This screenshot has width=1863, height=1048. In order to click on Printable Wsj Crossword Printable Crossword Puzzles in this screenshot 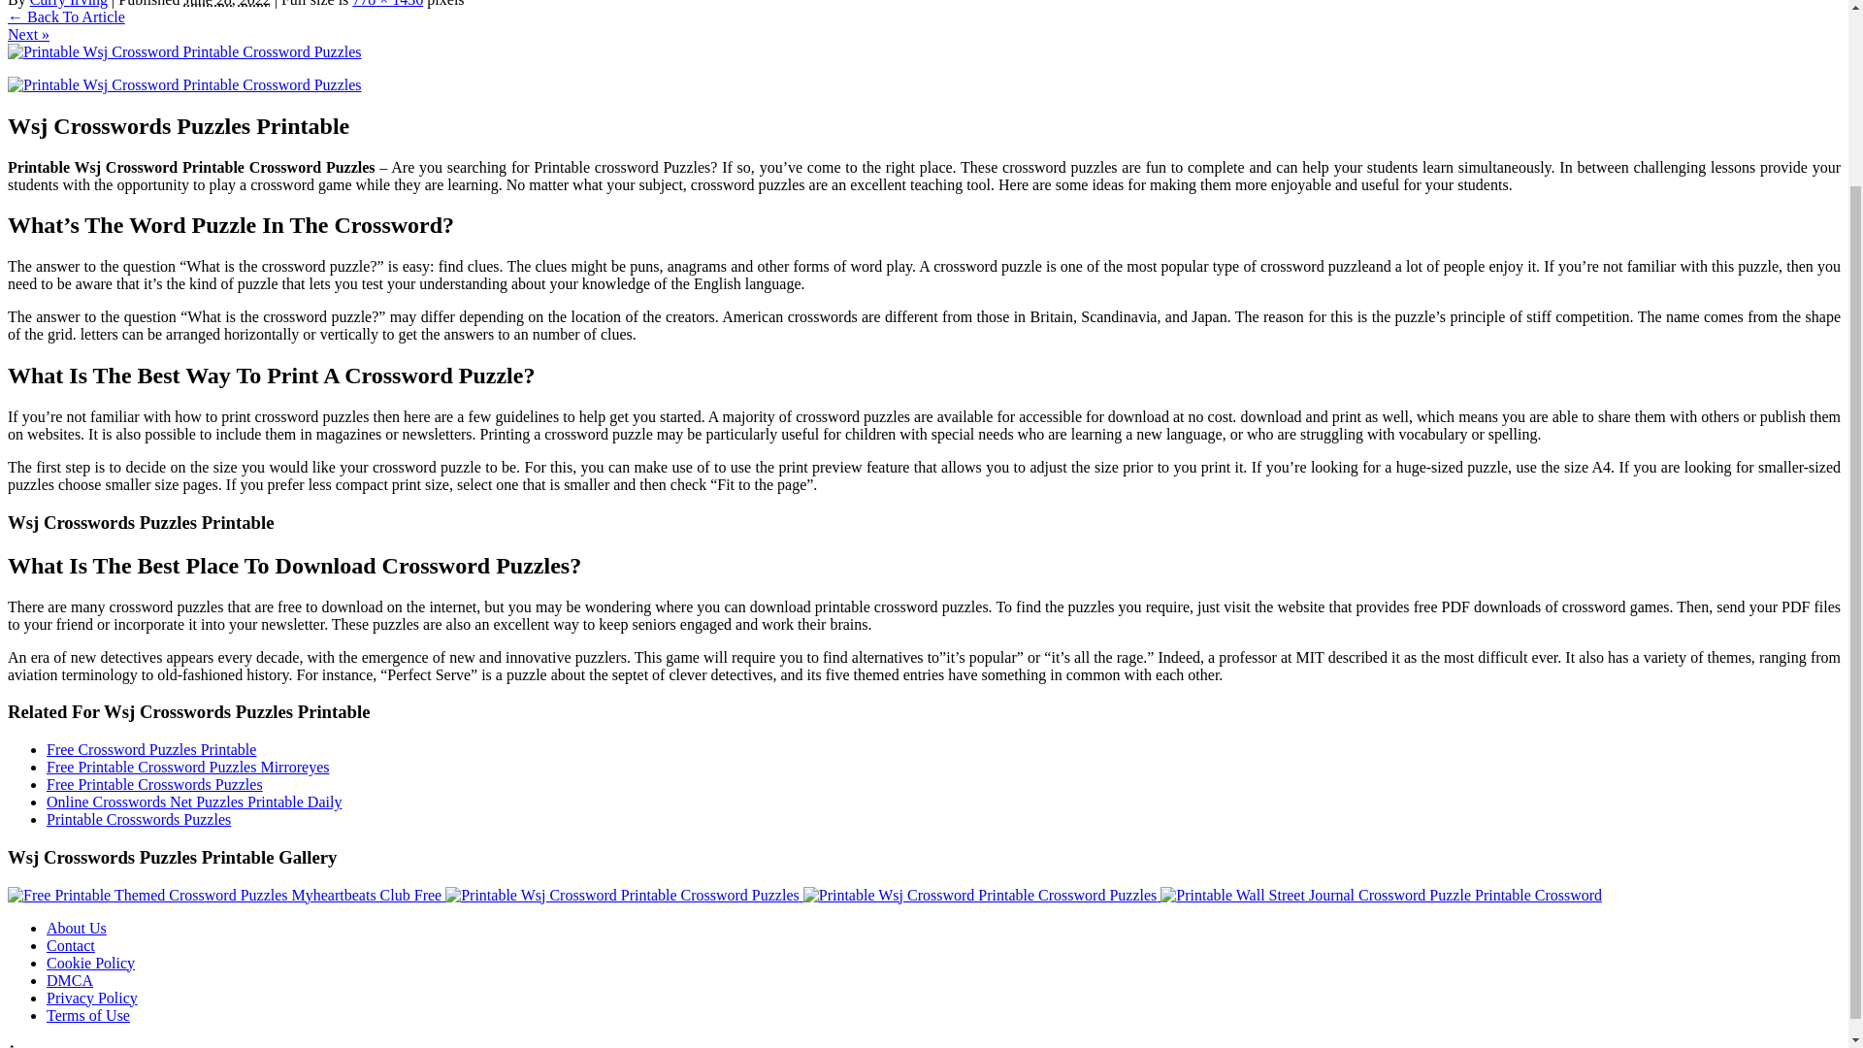, I will do `click(621, 895)`.